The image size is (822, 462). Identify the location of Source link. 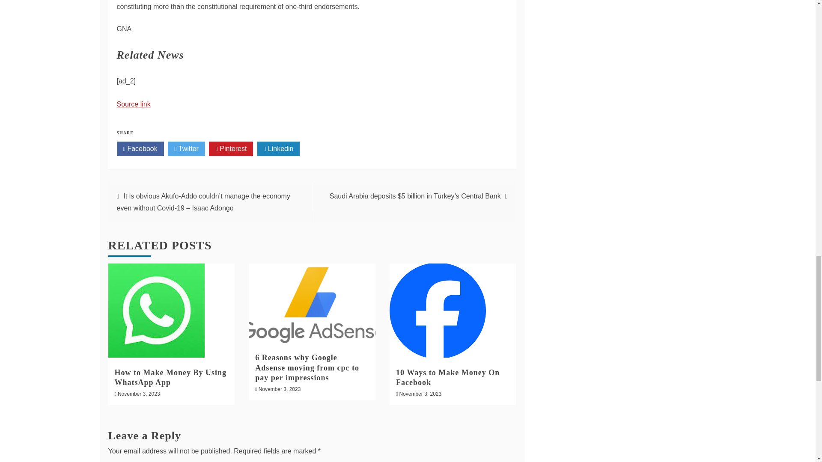
(134, 104).